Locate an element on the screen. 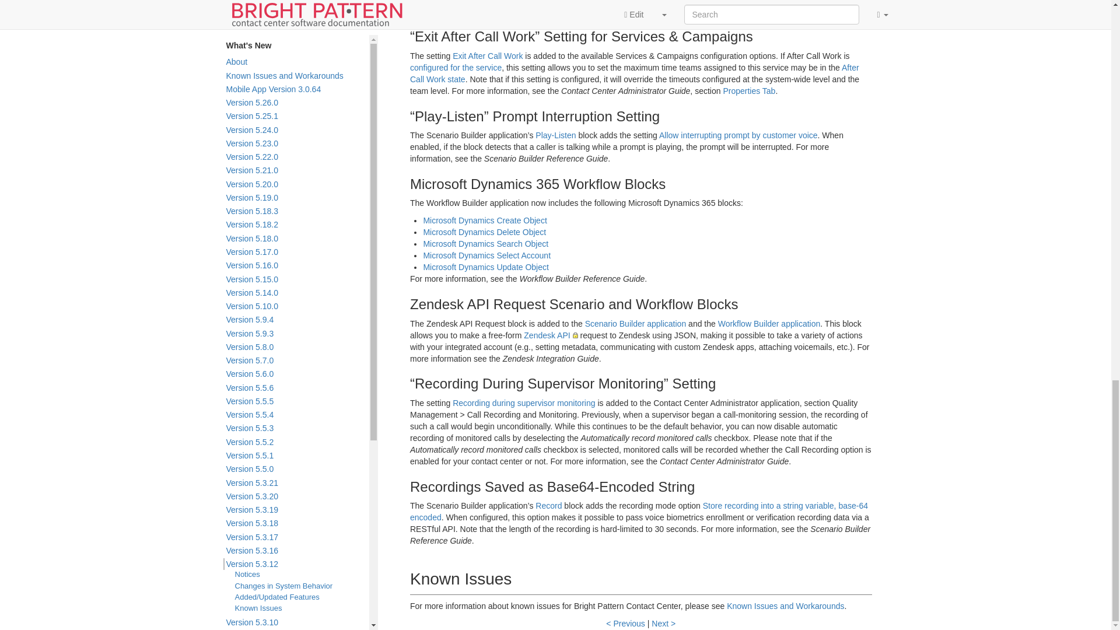 The width and height of the screenshot is (1120, 630). Microsoft Dynamics Delete Object is located at coordinates (484, 232).